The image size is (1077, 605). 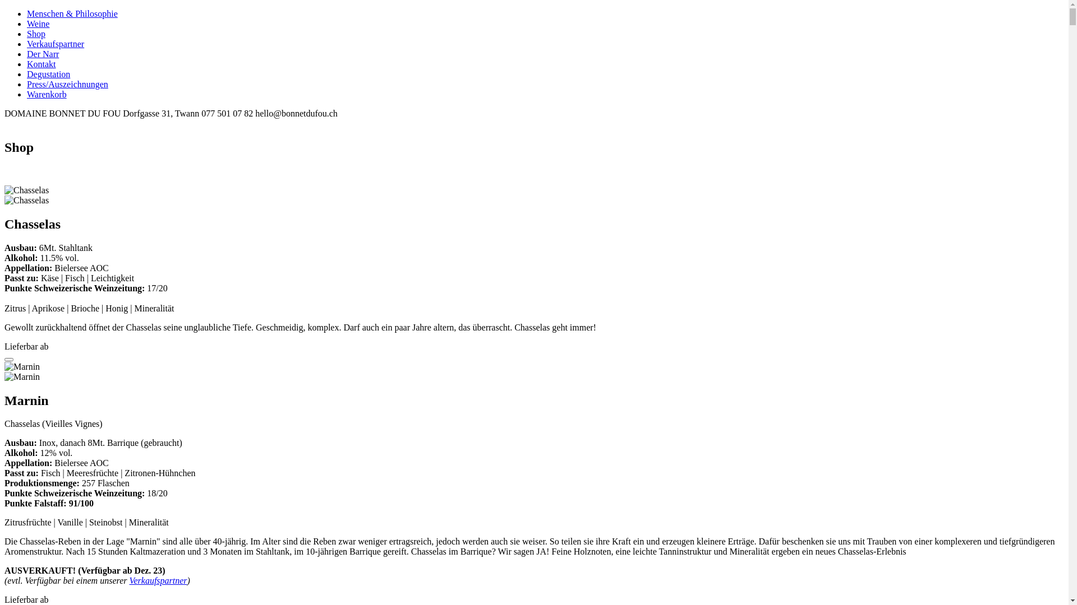 I want to click on Press/Auszeichnungen, so click(x=67, y=84).